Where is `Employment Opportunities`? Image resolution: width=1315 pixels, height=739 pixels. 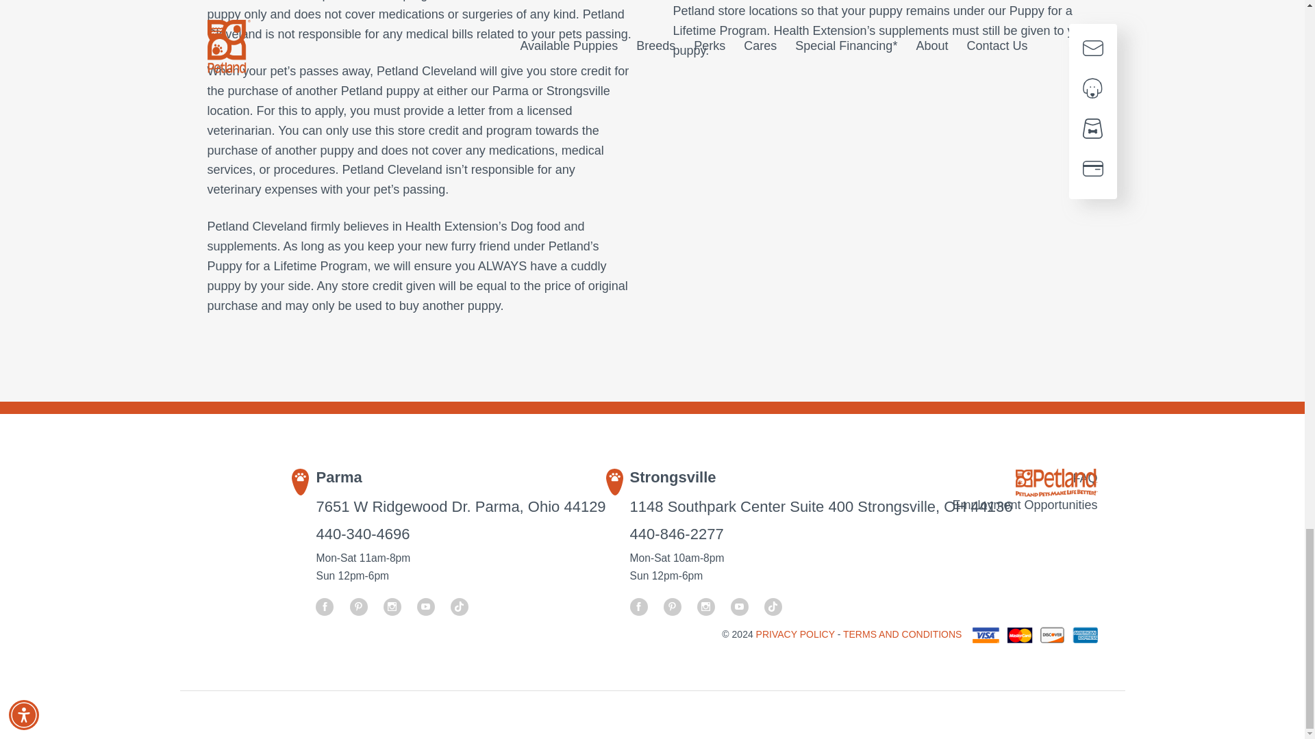 Employment Opportunities is located at coordinates (694, 505).